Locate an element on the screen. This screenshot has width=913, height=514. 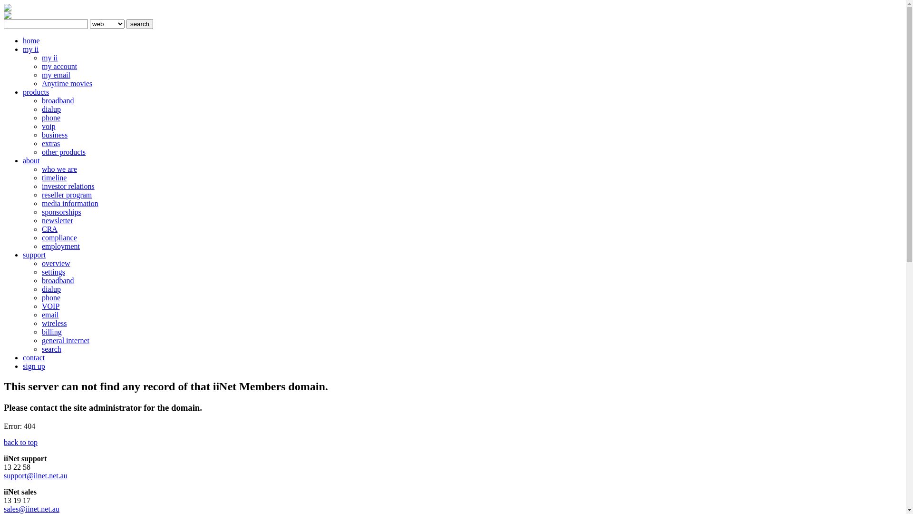
support@iinet.net.au is located at coordinates (36, 476).